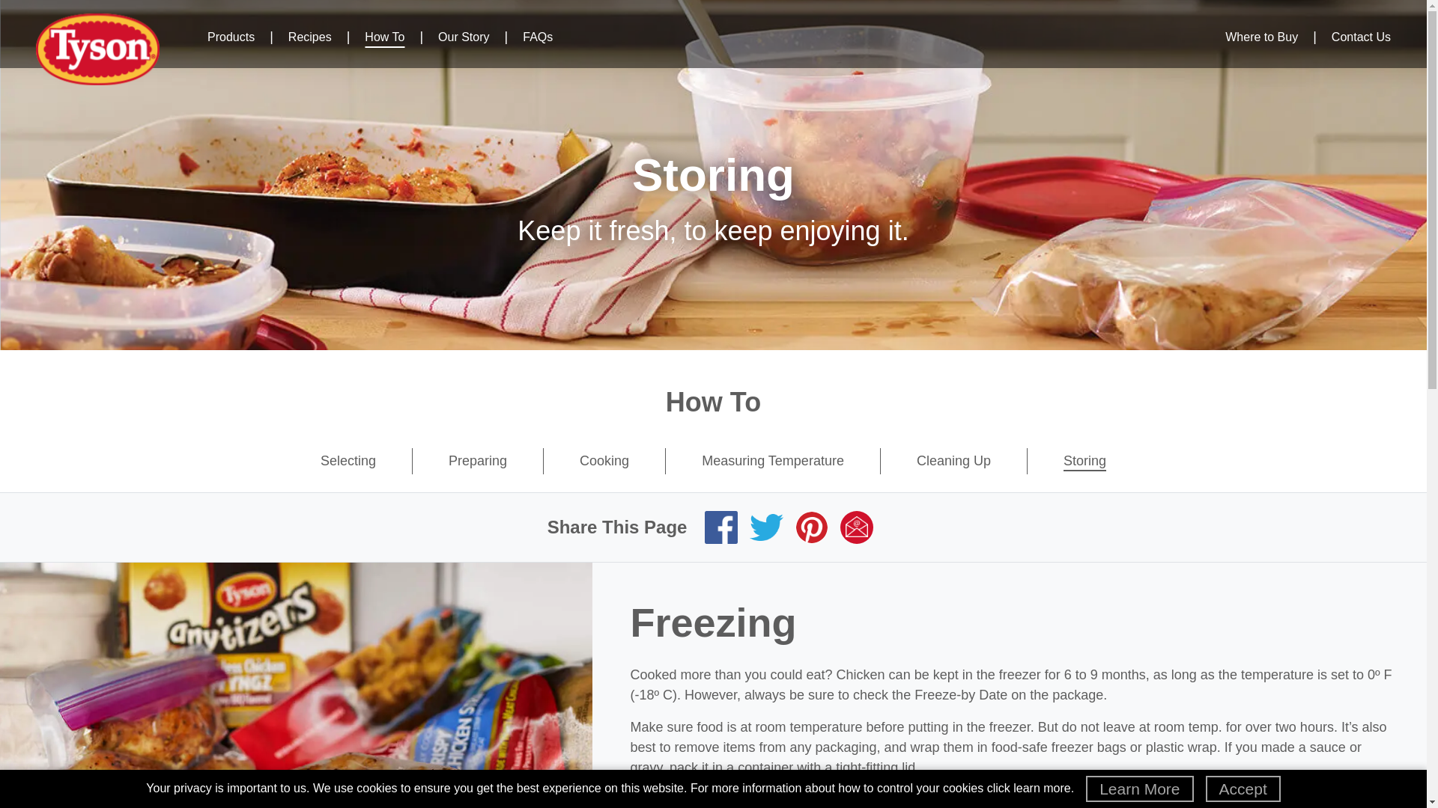  Describe the element at coordinates (773, 461) in the screenshot. I see `Measuring Temperature` at that location.